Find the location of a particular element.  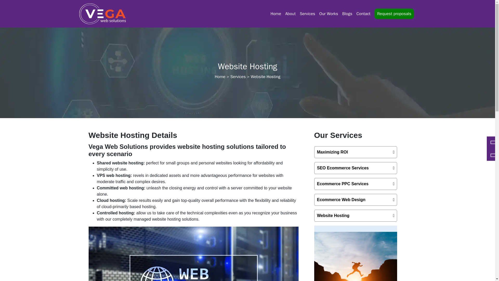

Website Hosting is located at coordinates (356, 215).